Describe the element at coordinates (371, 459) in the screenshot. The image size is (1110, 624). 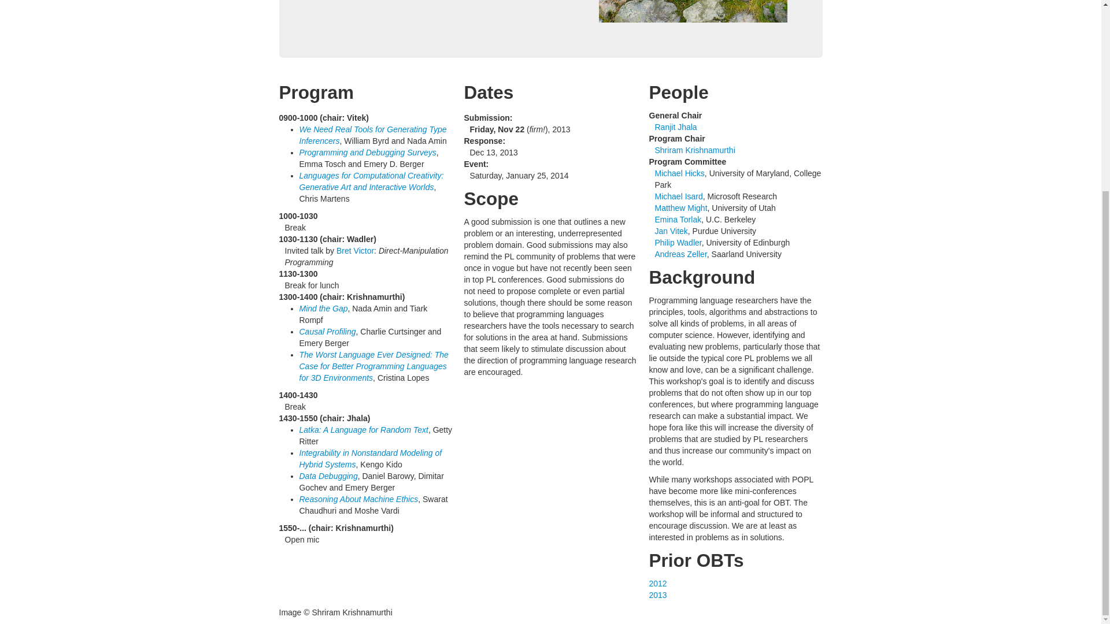
I see `Integrability in Nonstandard Modeling of Hybrid Systems` at that location.